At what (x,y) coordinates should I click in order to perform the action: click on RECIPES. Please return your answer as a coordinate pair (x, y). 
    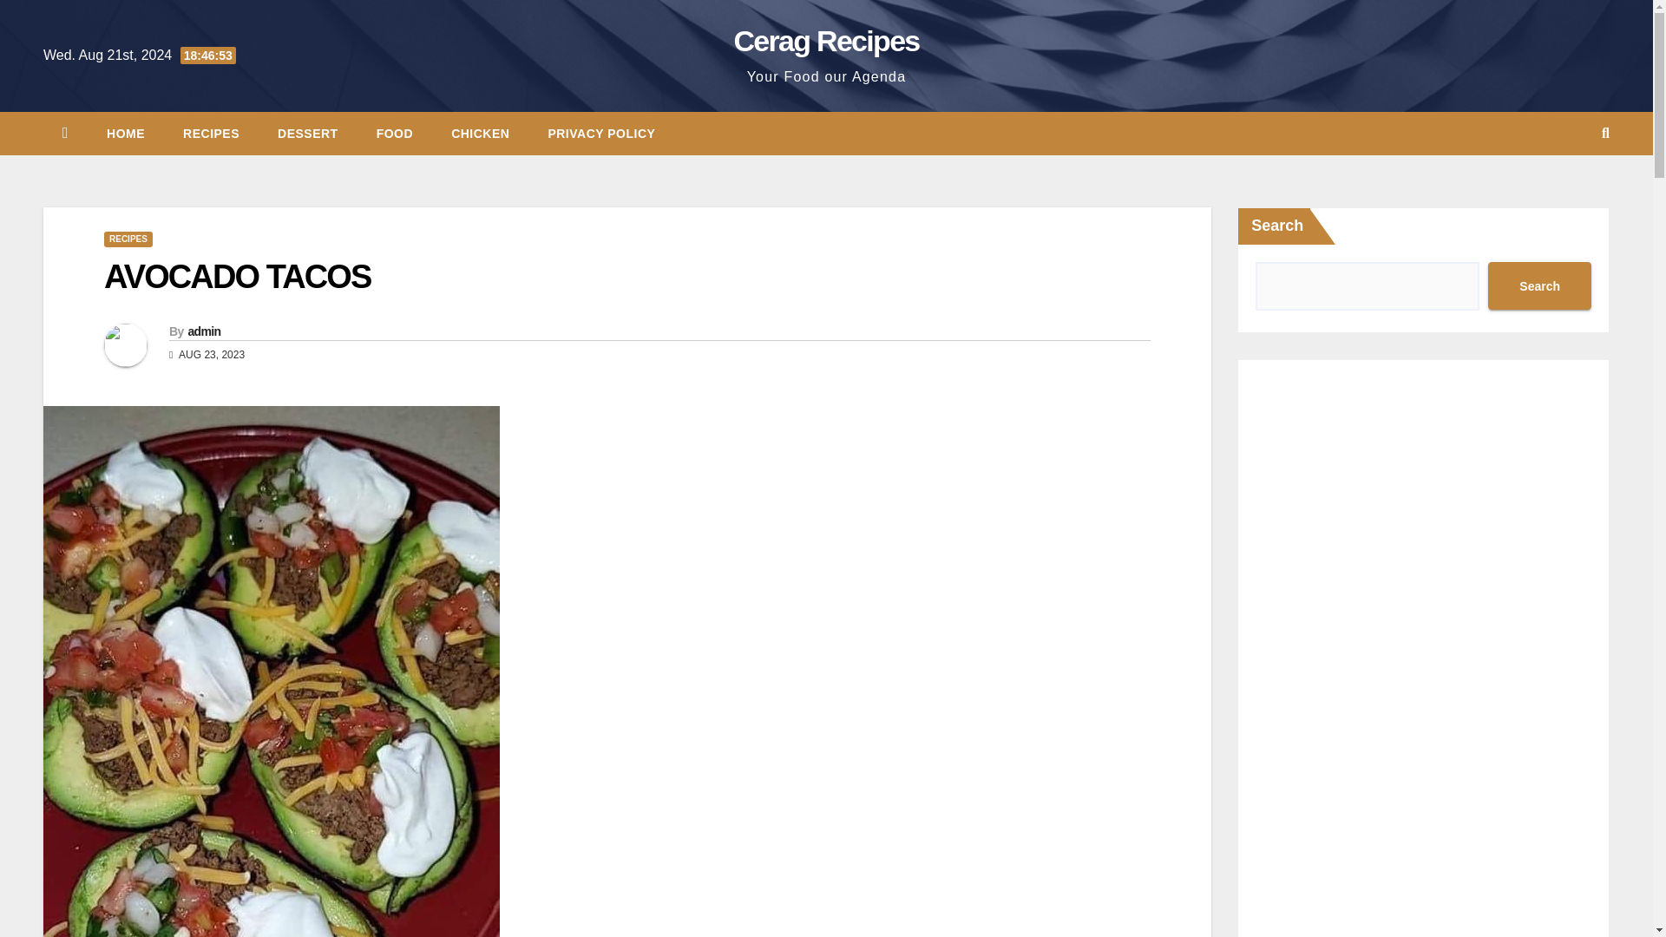
    Looking at the image, I should click on (210, 134).